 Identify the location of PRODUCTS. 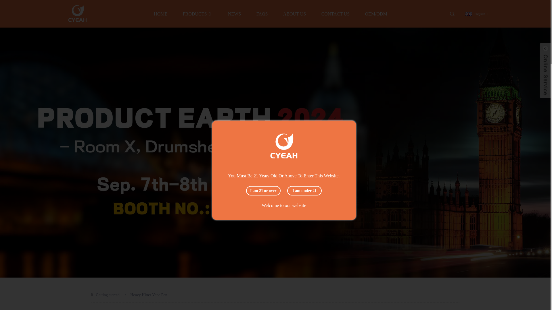
(198, 14).